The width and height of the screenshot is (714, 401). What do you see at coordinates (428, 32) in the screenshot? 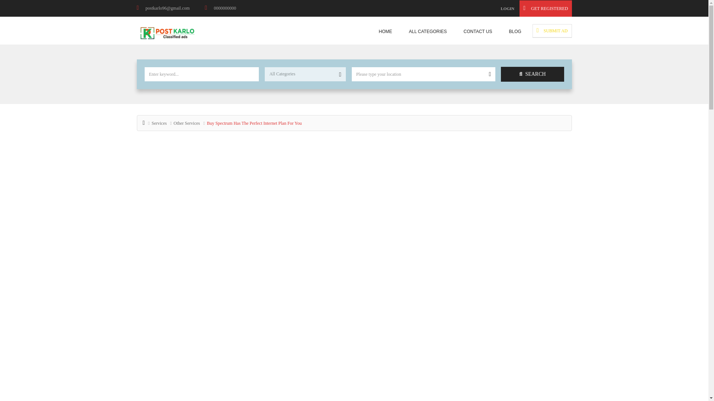
I see `ALL CATEGORIES` at bounding box center [428, 32].